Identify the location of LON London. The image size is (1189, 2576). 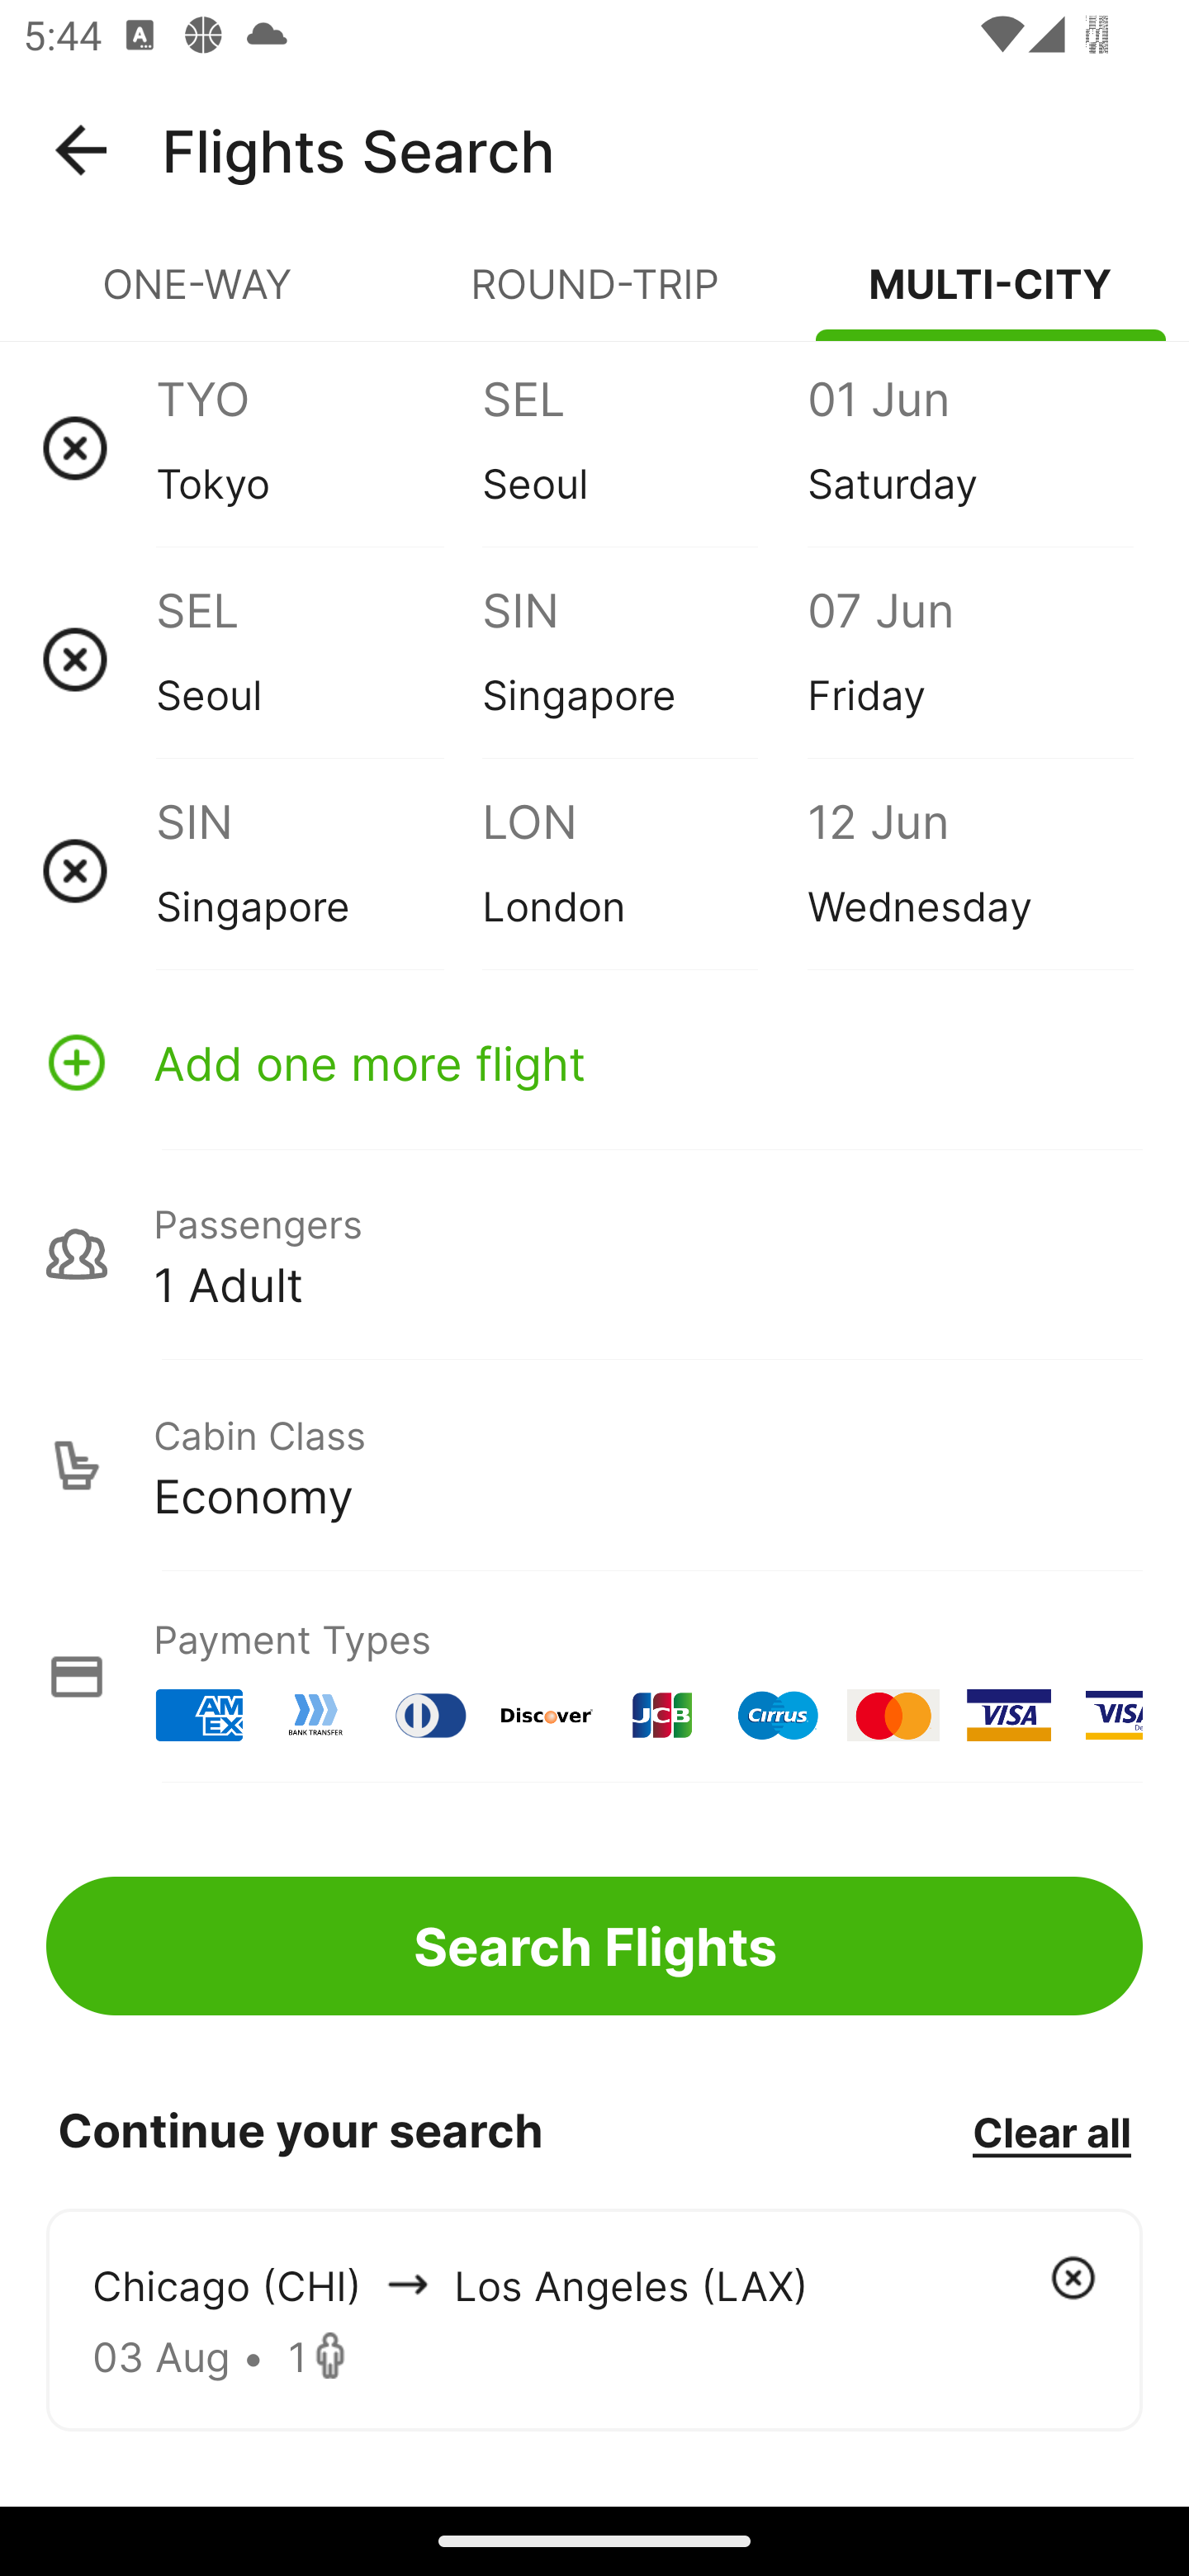
(644, 870).